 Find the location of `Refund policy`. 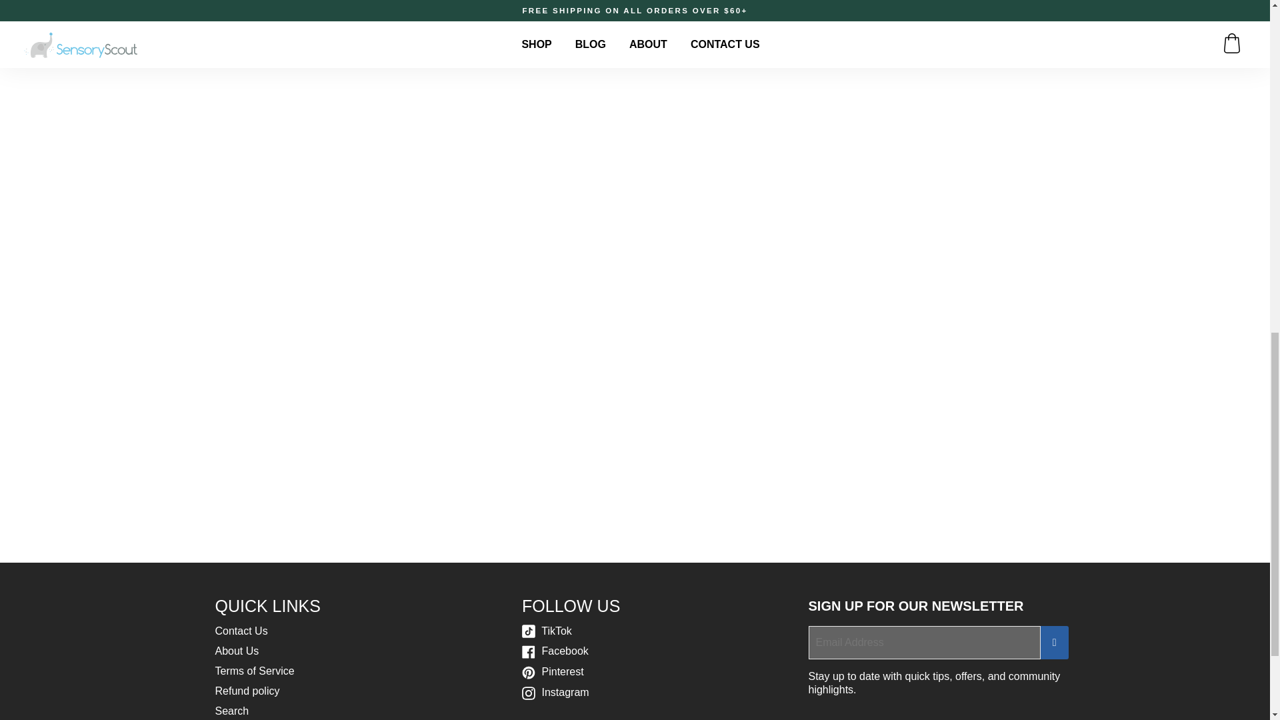

Refund policy is located at coordinates (247, 691).